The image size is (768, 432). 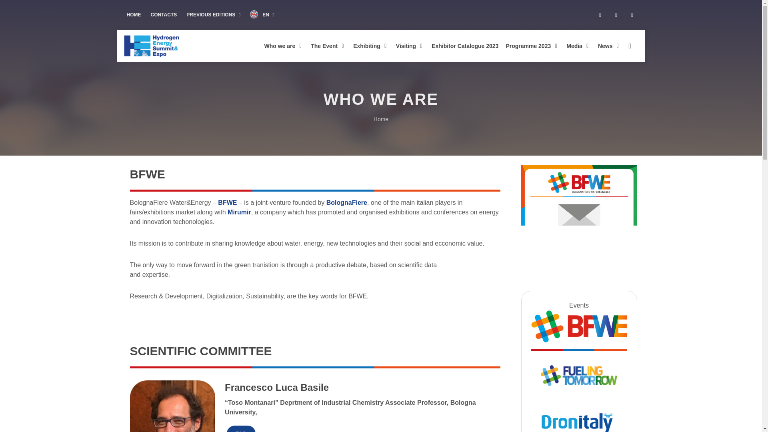 What do you see at coordinates (284, 46) in the screenshot?
I see `Who we are` at bounding box center [284, 46].